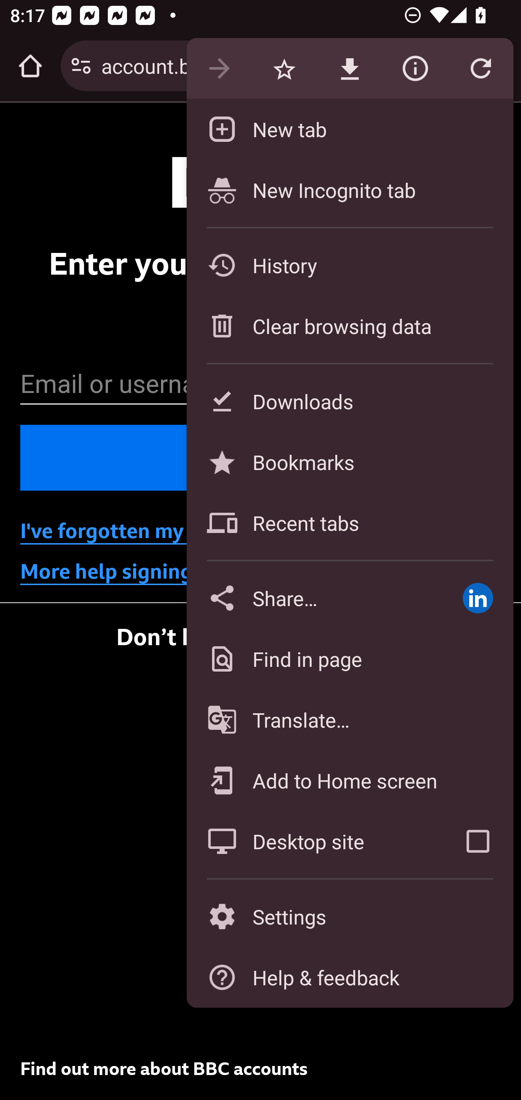 The height and width of the screenshot is (1100, 521). I want to click on Page info, so click(415, 69).